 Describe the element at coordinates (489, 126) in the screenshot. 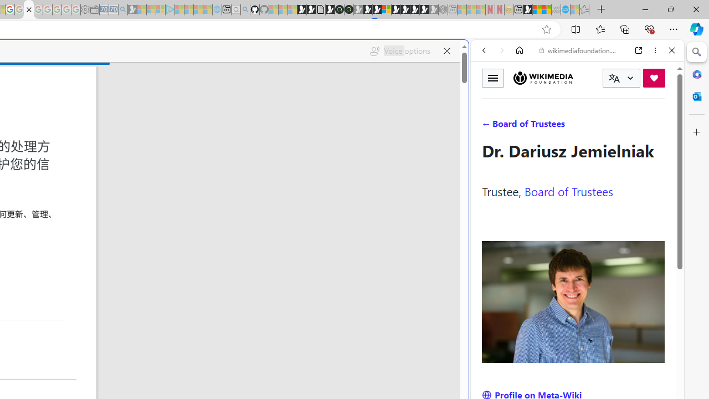

I see `Search Filter, WEB` at that location.